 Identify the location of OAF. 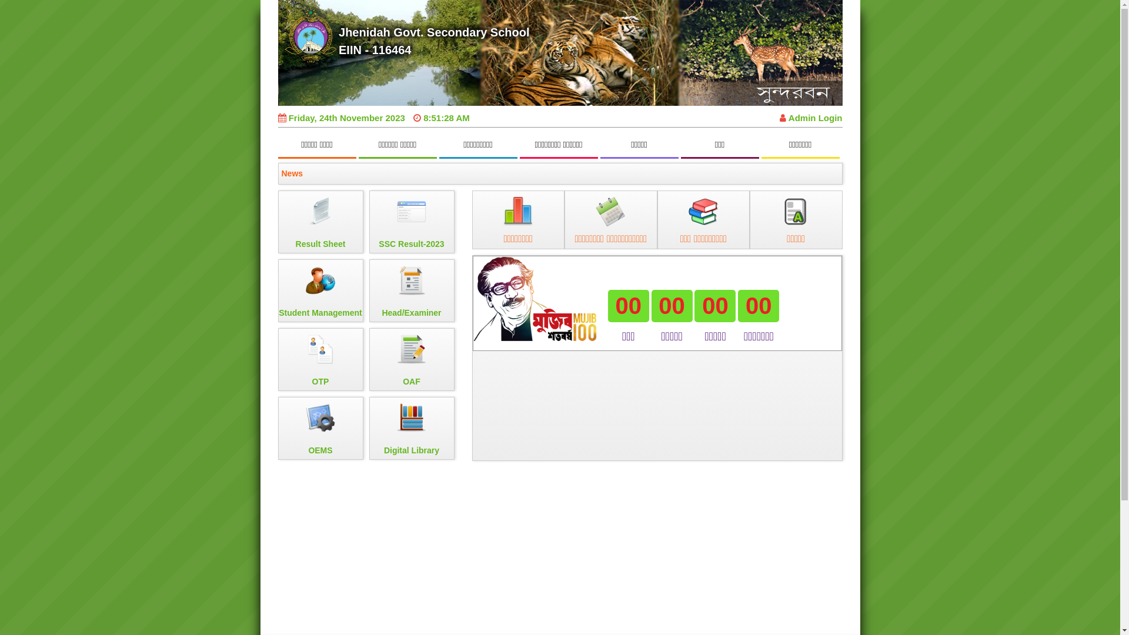
(412, 360).